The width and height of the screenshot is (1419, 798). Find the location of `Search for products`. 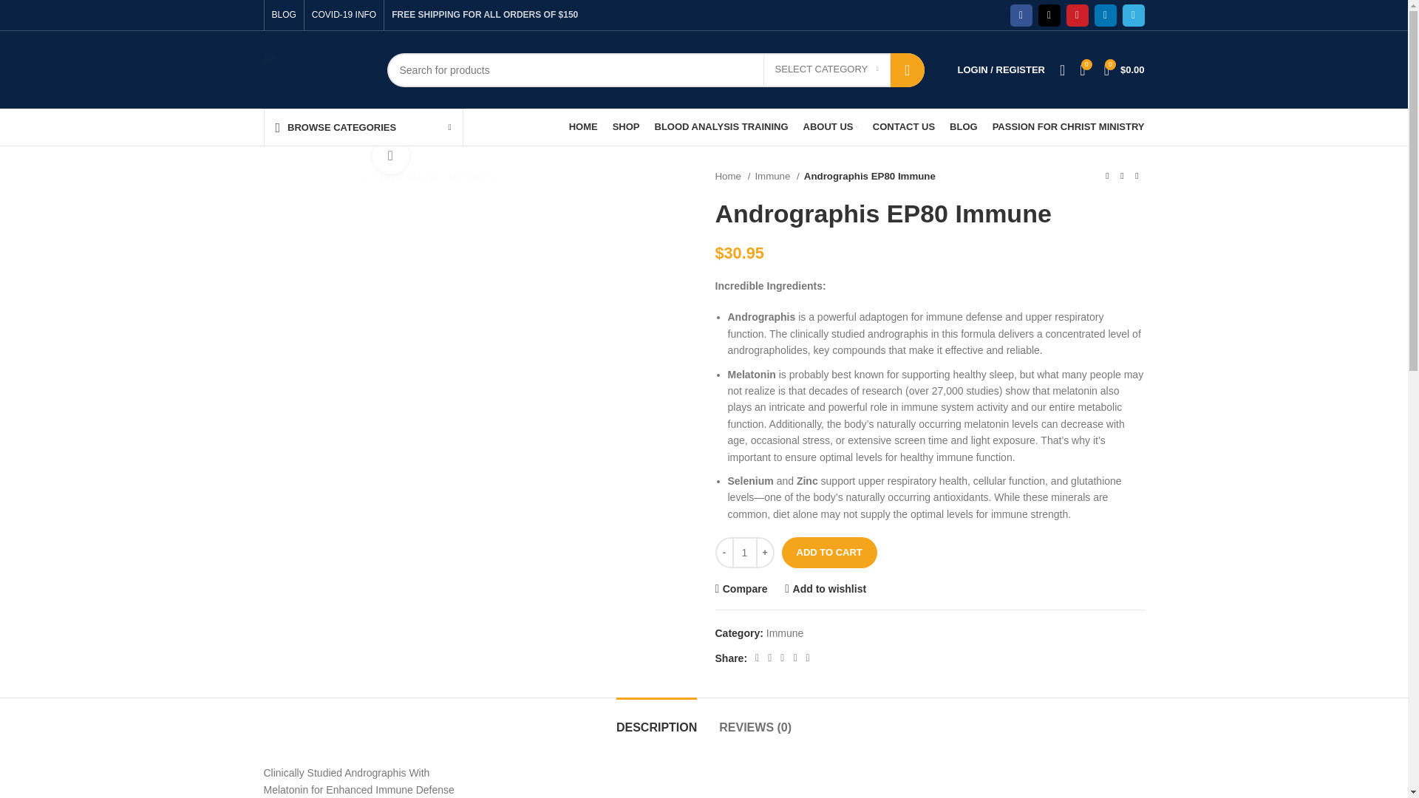

Search for products is located at coordinates (656, 69).